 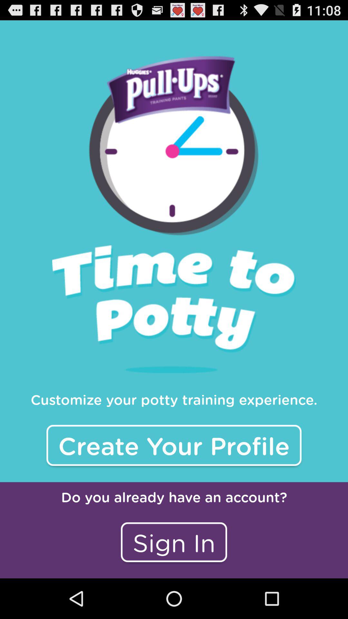 What do you see at coordinates (174, 542) in the screenshot?
I see `scroll until sign in button` at bounding box center [174, 542].